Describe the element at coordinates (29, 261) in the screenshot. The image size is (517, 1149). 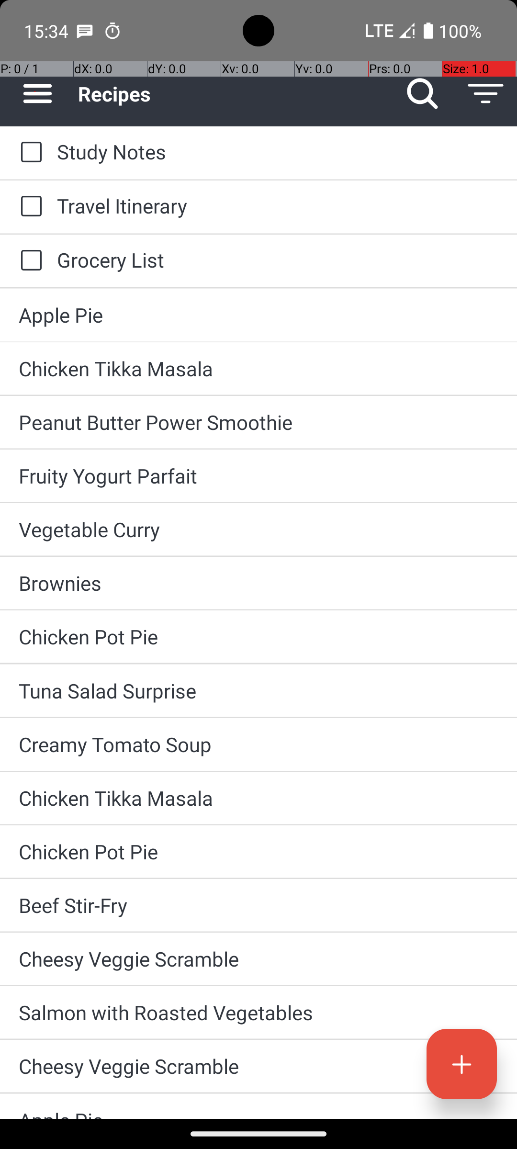
I see `to-do: Grocery List` at that location.